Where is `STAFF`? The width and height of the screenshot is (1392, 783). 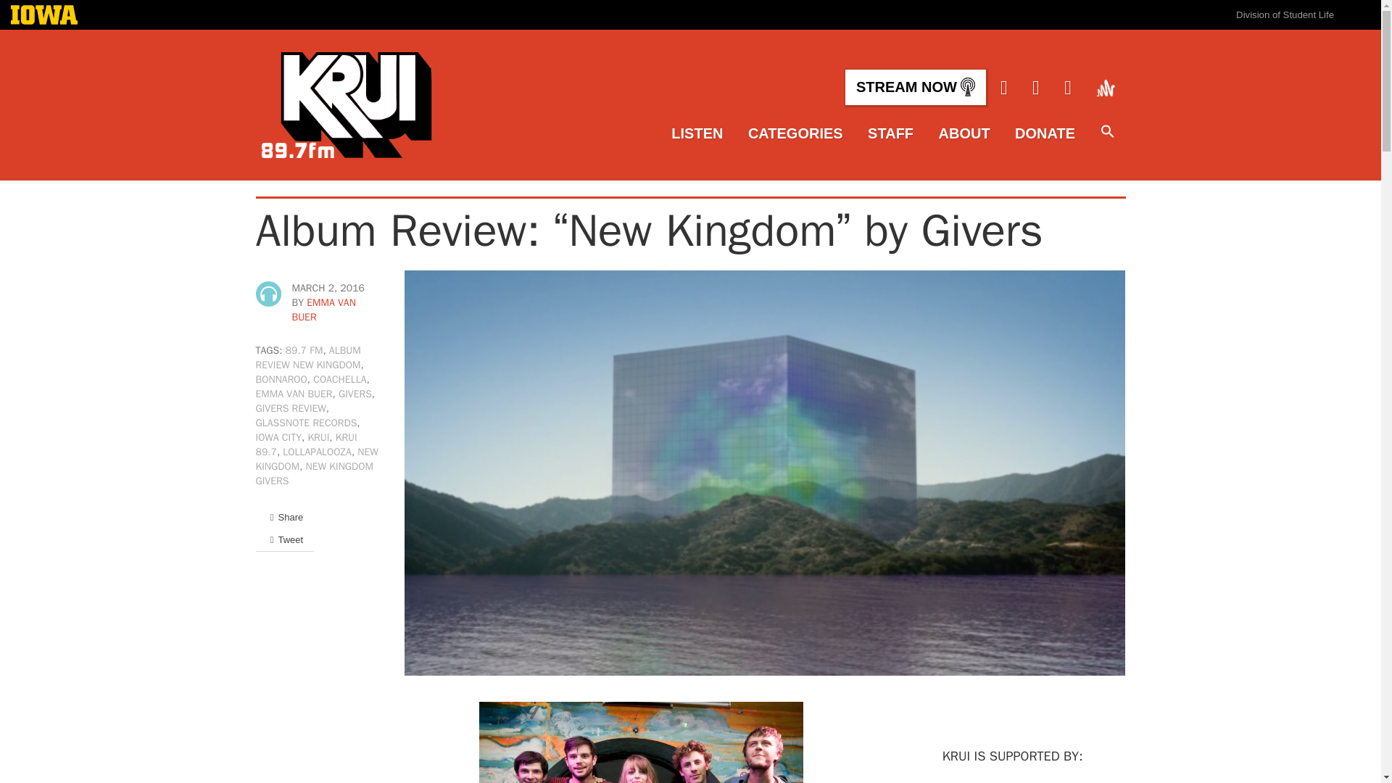
STAFF is located at coordinates (890, 133).